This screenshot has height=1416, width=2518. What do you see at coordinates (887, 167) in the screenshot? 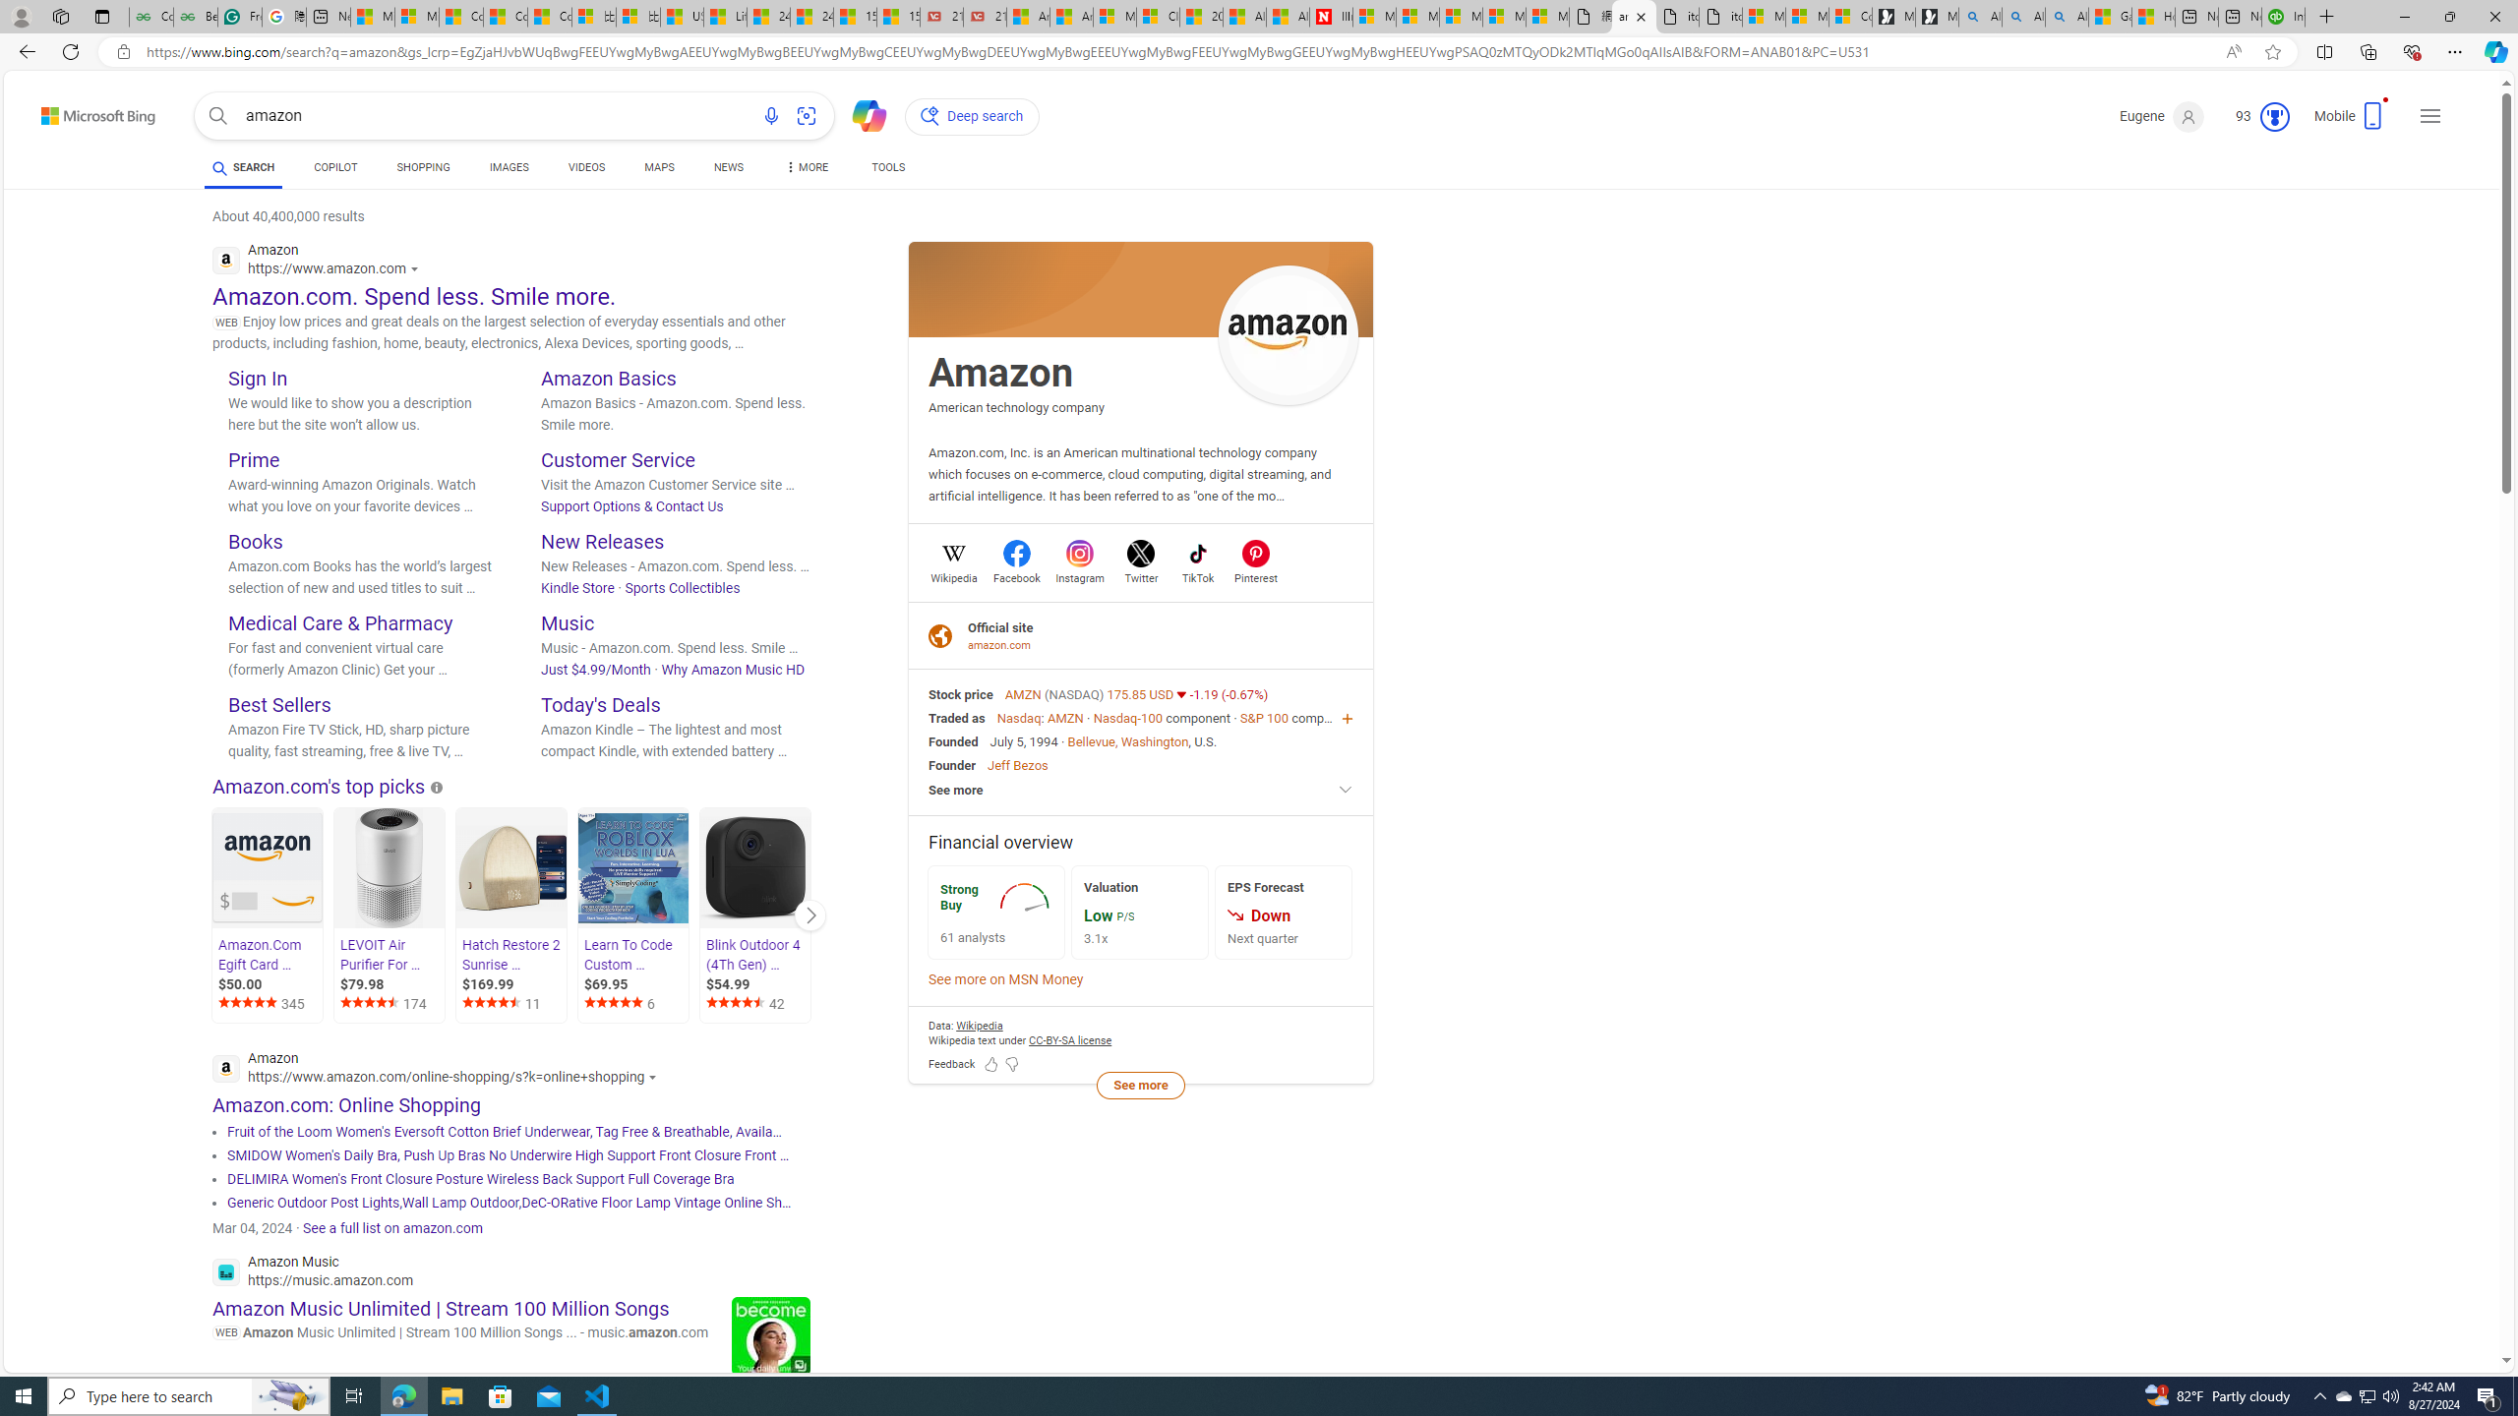
I see `TOOLS` at bounding box center [887, 167].